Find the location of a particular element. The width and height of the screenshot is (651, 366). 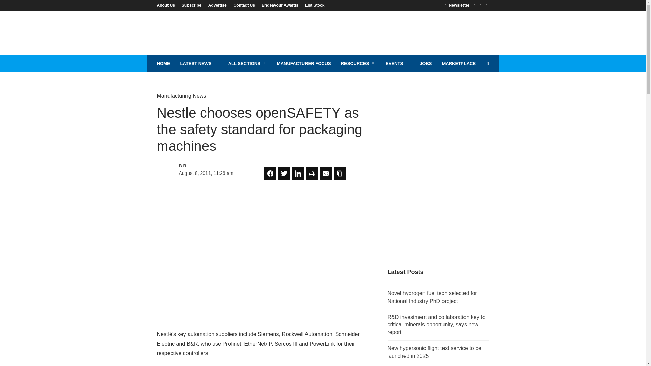

Contact Us is located at coordinates (244, 5).